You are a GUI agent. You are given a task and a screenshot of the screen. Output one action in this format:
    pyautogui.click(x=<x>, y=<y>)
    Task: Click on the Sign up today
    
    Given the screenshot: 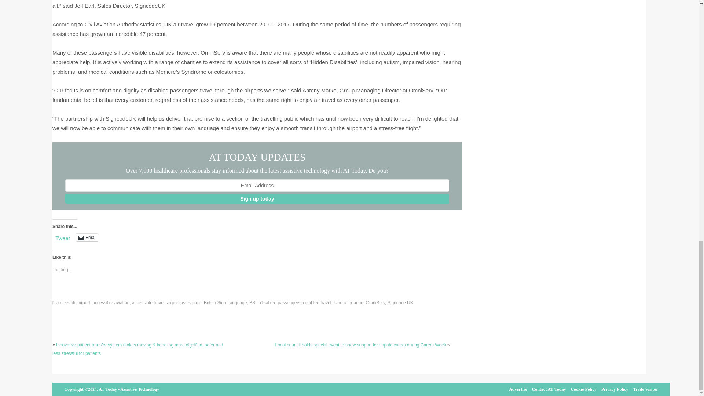 What is the action you would take?
    pyautogui.click(x=257, y=199)
    